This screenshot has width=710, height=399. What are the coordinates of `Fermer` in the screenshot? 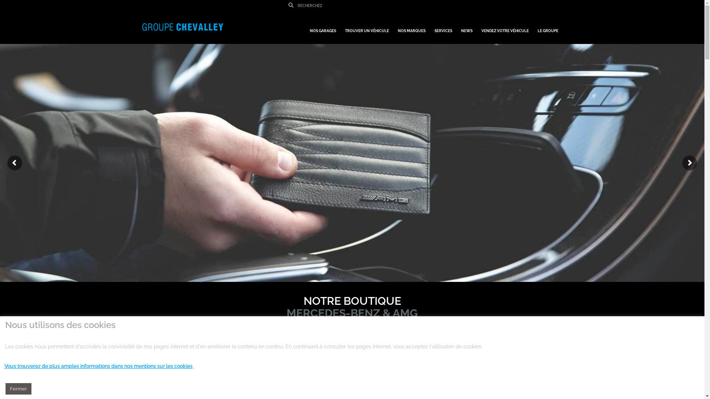 It's located at (18, 389).